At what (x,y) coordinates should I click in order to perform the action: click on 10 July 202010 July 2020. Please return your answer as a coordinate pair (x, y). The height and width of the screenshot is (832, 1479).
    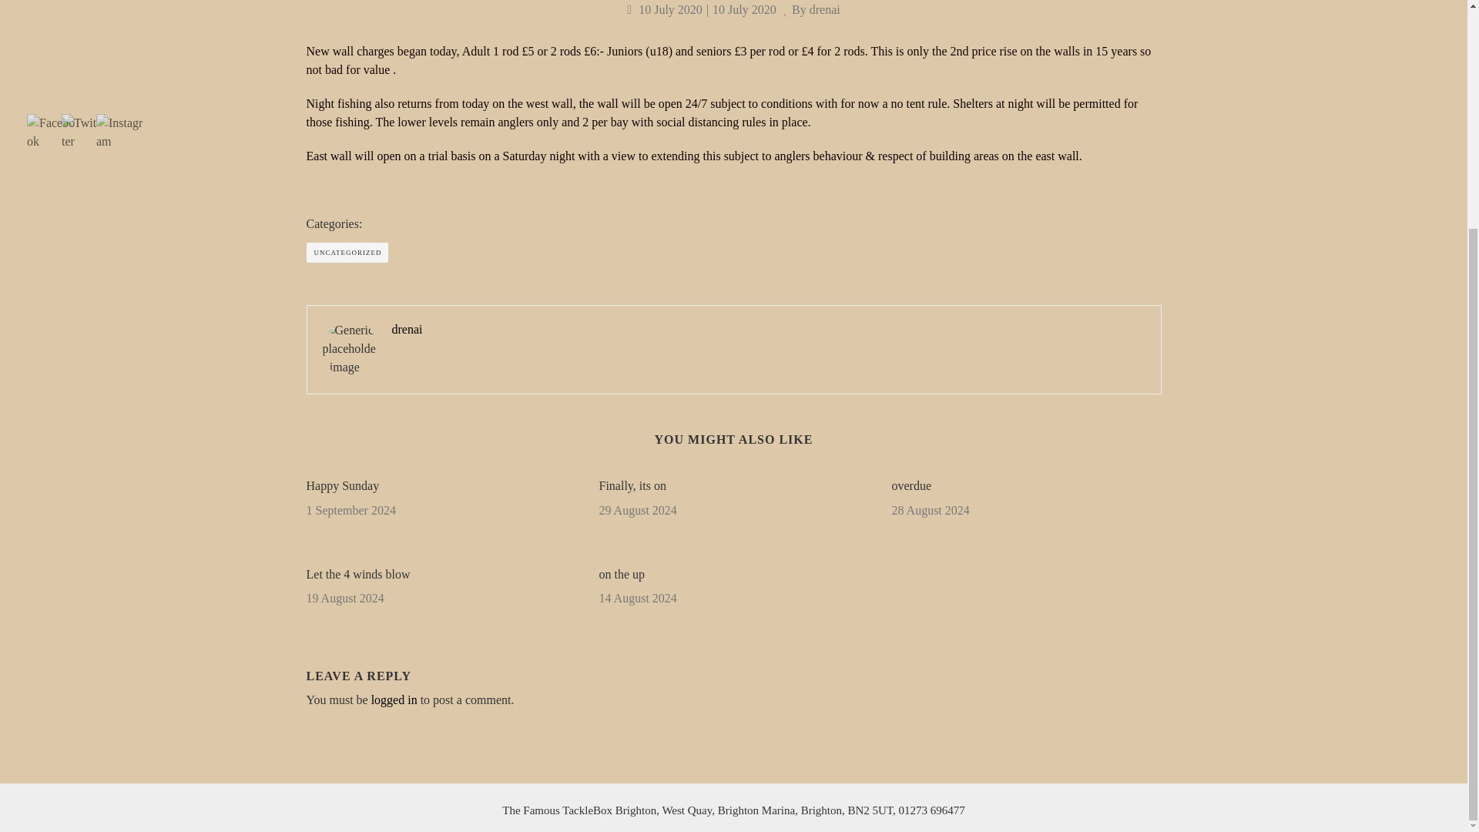
    Looking at the image, I should click on (701, 9).